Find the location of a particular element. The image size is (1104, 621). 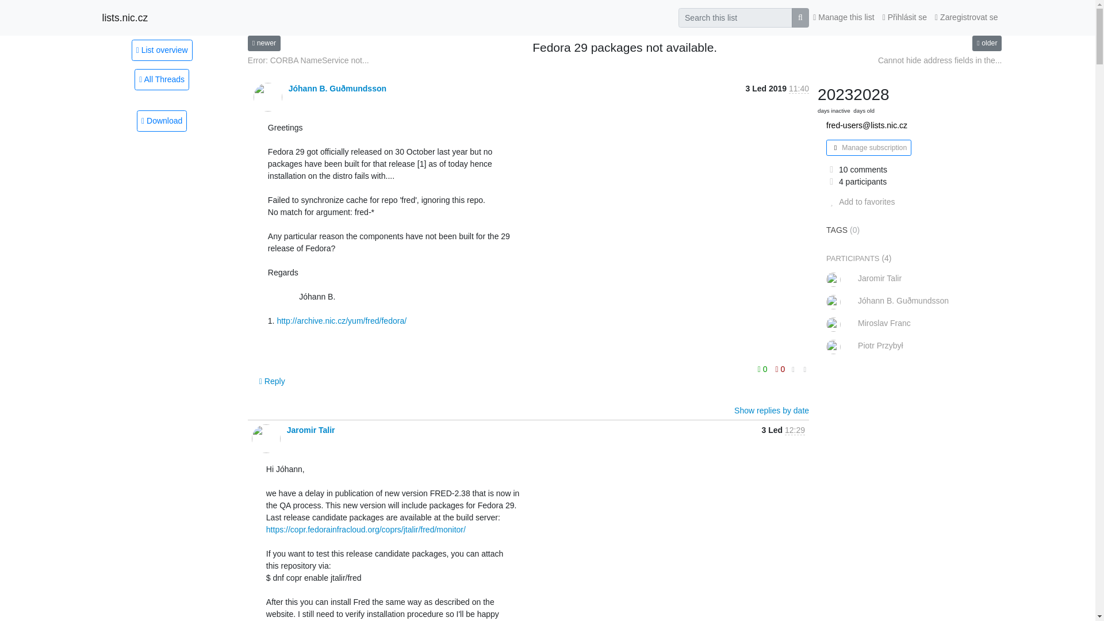

Cannot hide address fields in the... is located at coordinates (940, 60).